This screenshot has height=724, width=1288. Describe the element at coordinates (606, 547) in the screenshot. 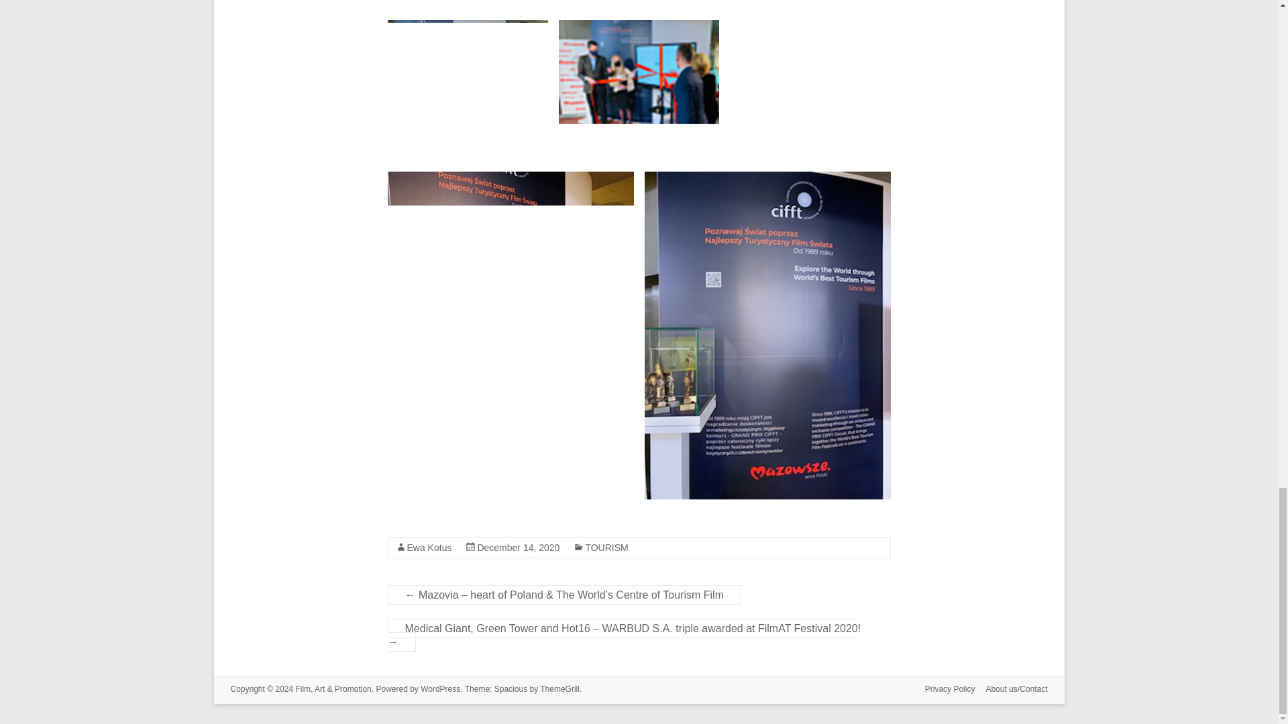

I see `TOURISM` at that location.